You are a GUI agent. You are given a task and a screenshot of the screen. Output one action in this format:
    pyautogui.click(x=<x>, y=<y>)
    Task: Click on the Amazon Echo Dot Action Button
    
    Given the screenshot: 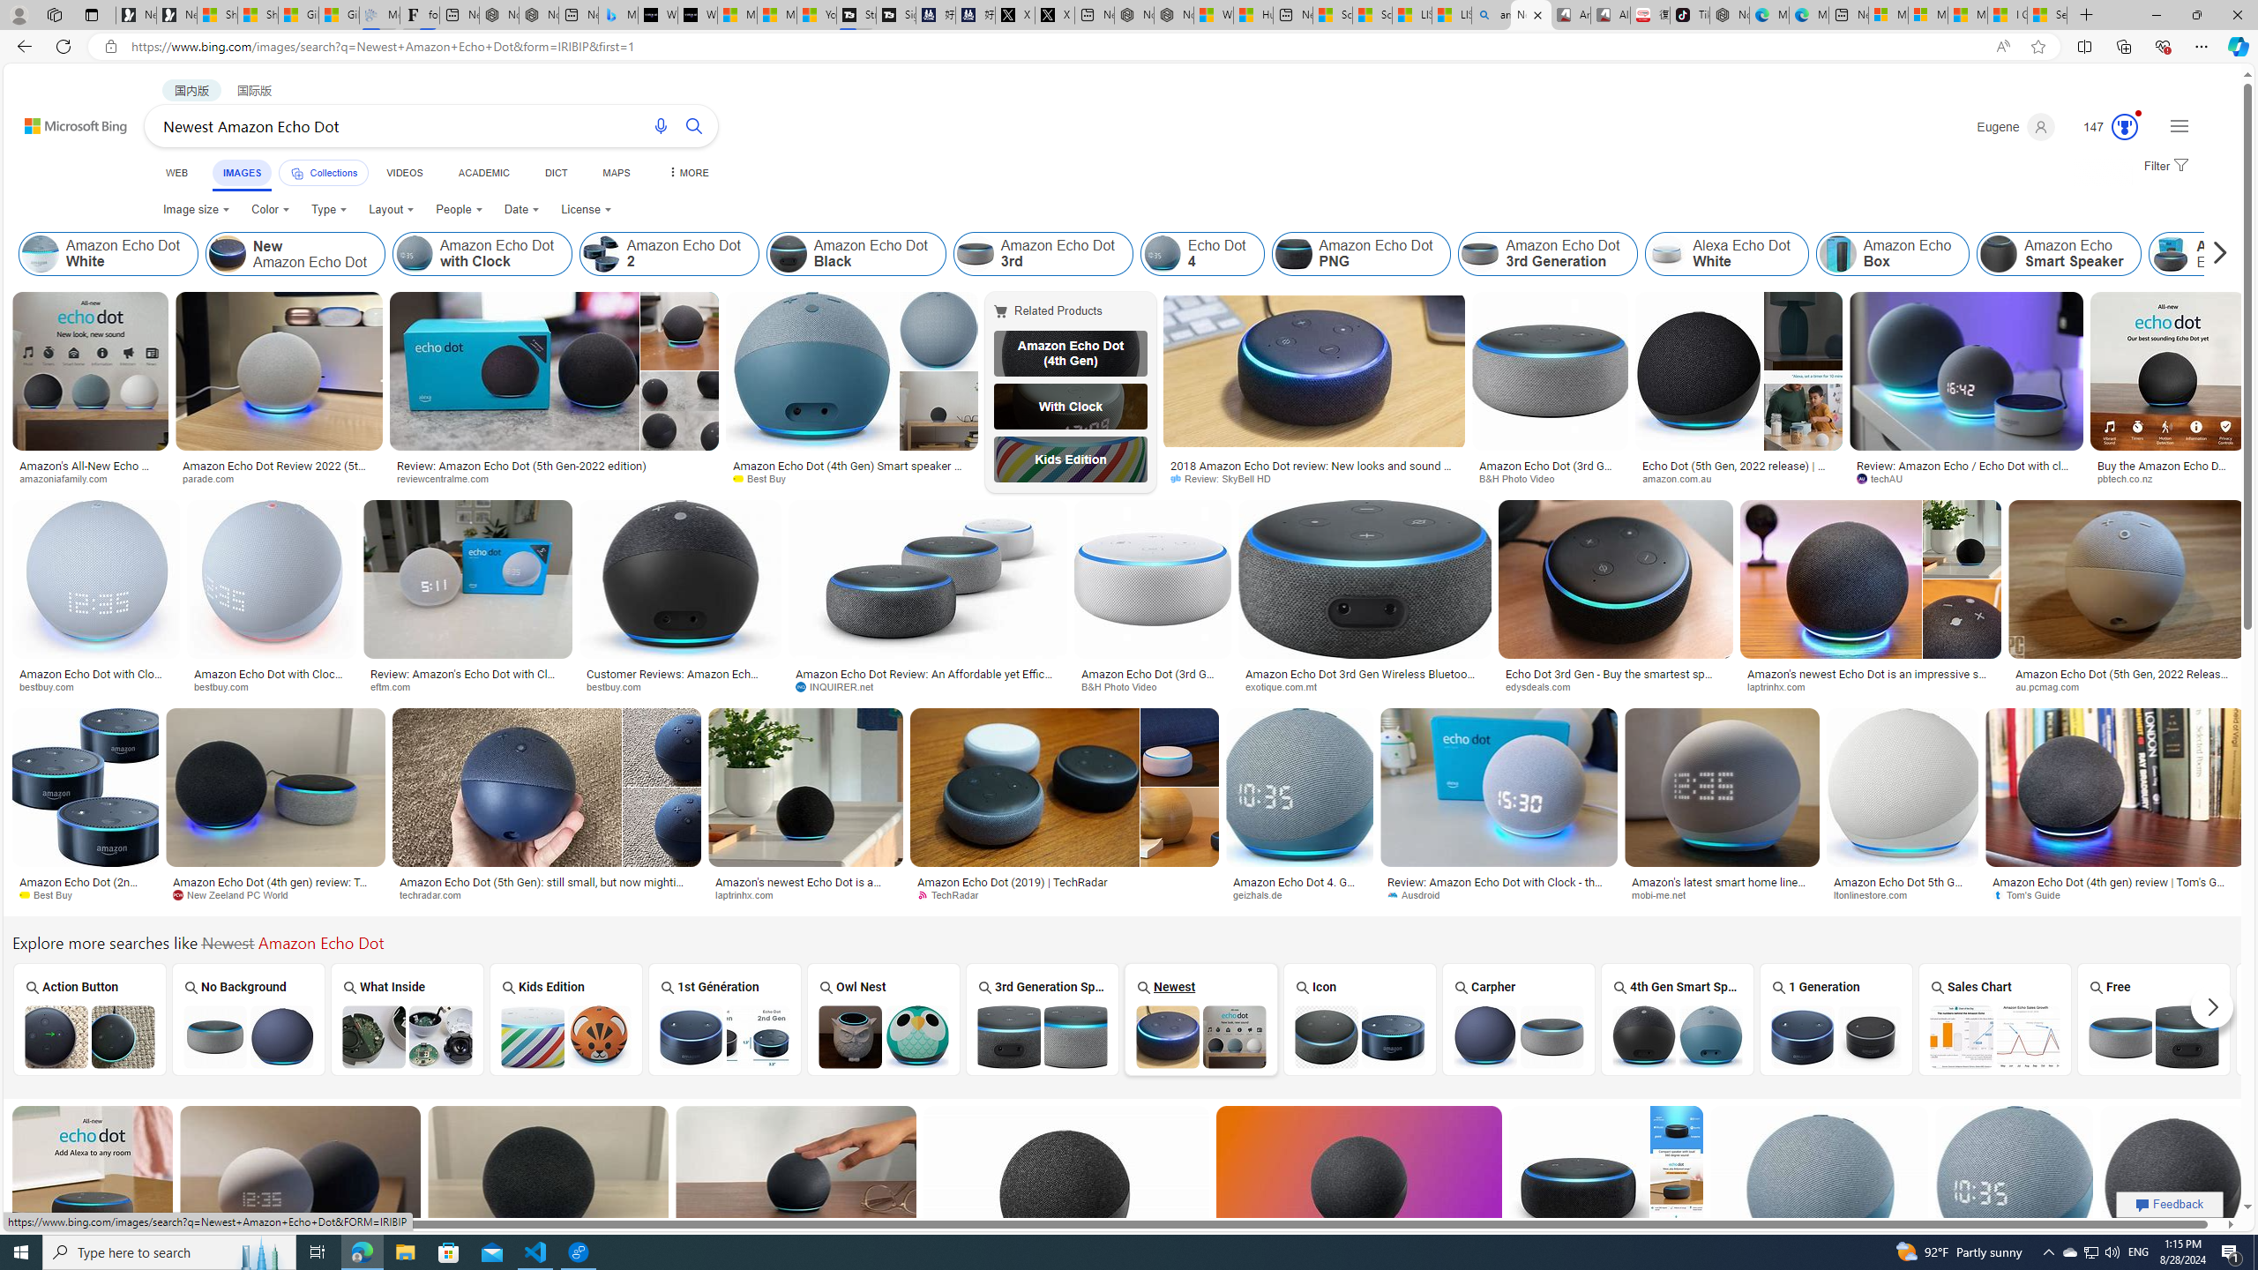 What is the action you would take?
    pyautogui.click(x=89, y=1035)
    